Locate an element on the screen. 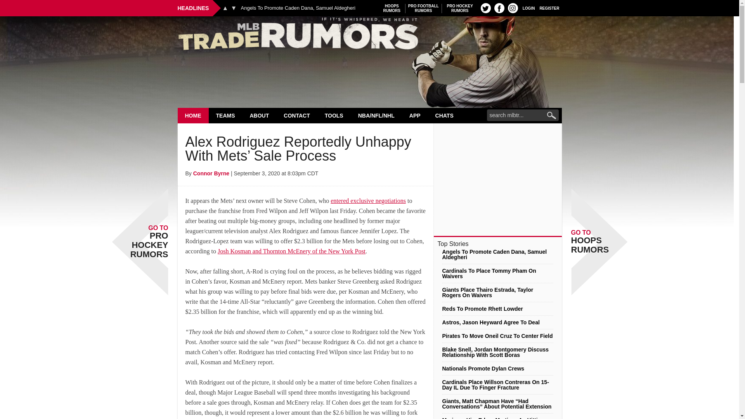 This screenshot has width=745, height=419. Next is located at coordinates (234, 8).